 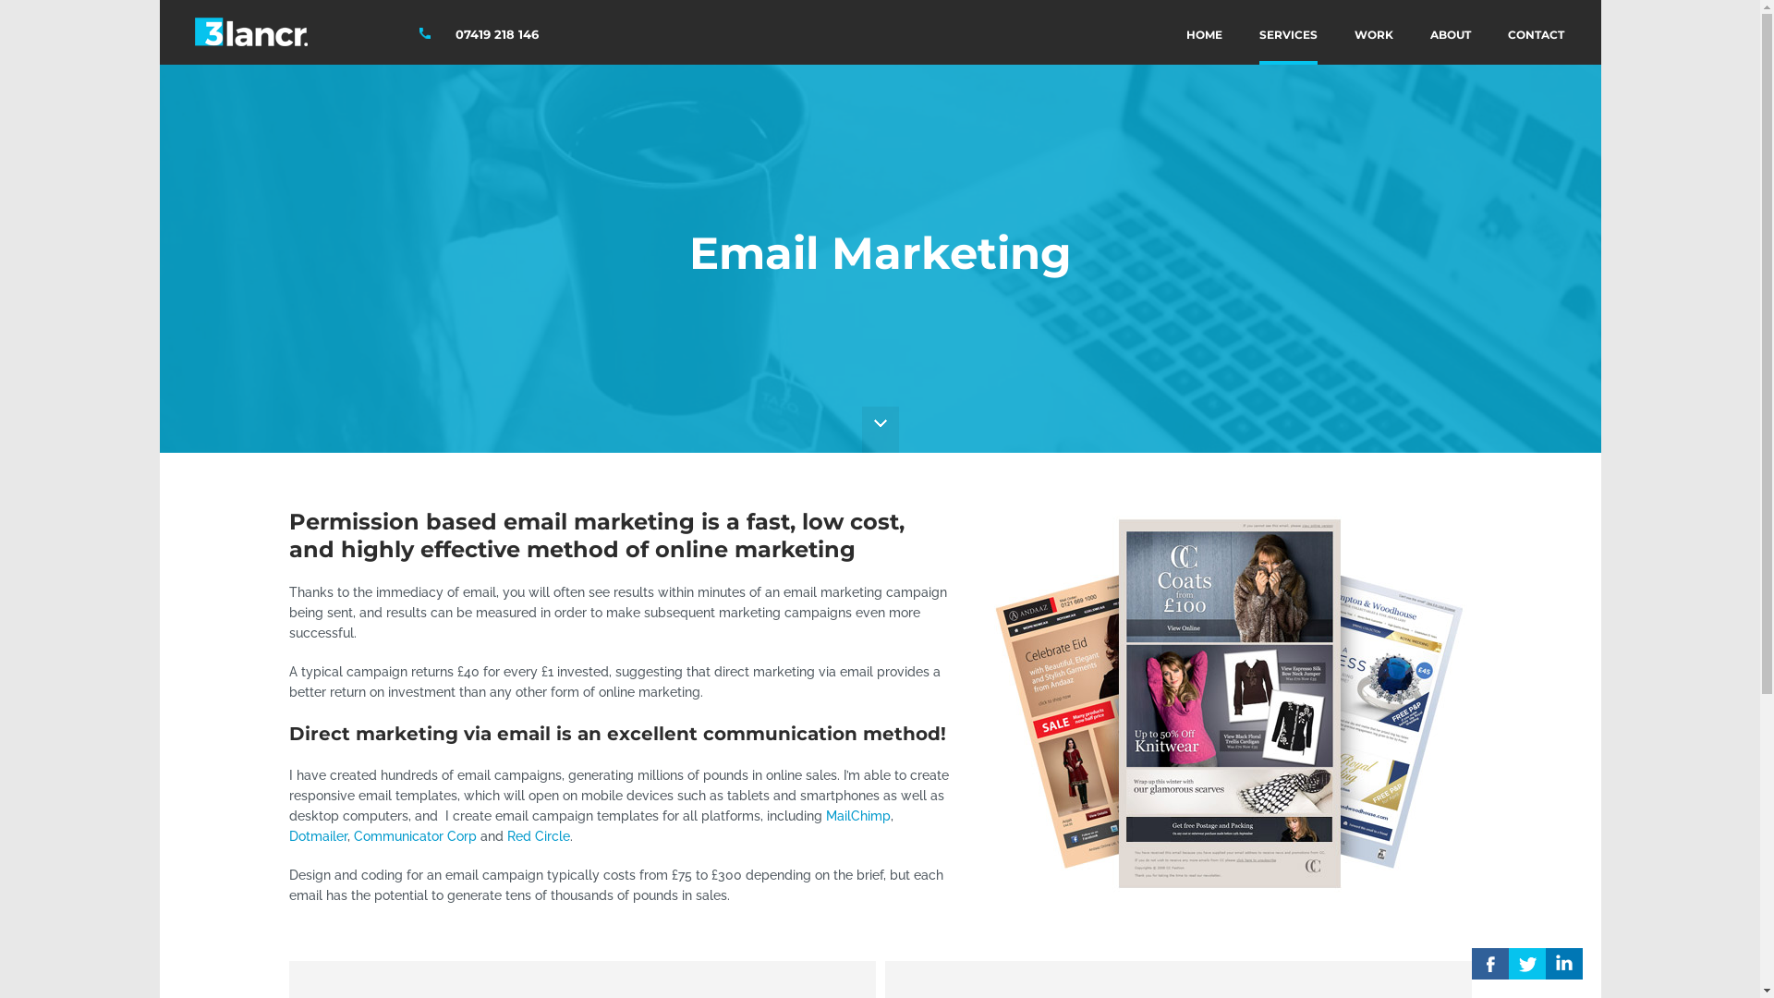 I want to click on Red Circle, so click(x=538, y=836).